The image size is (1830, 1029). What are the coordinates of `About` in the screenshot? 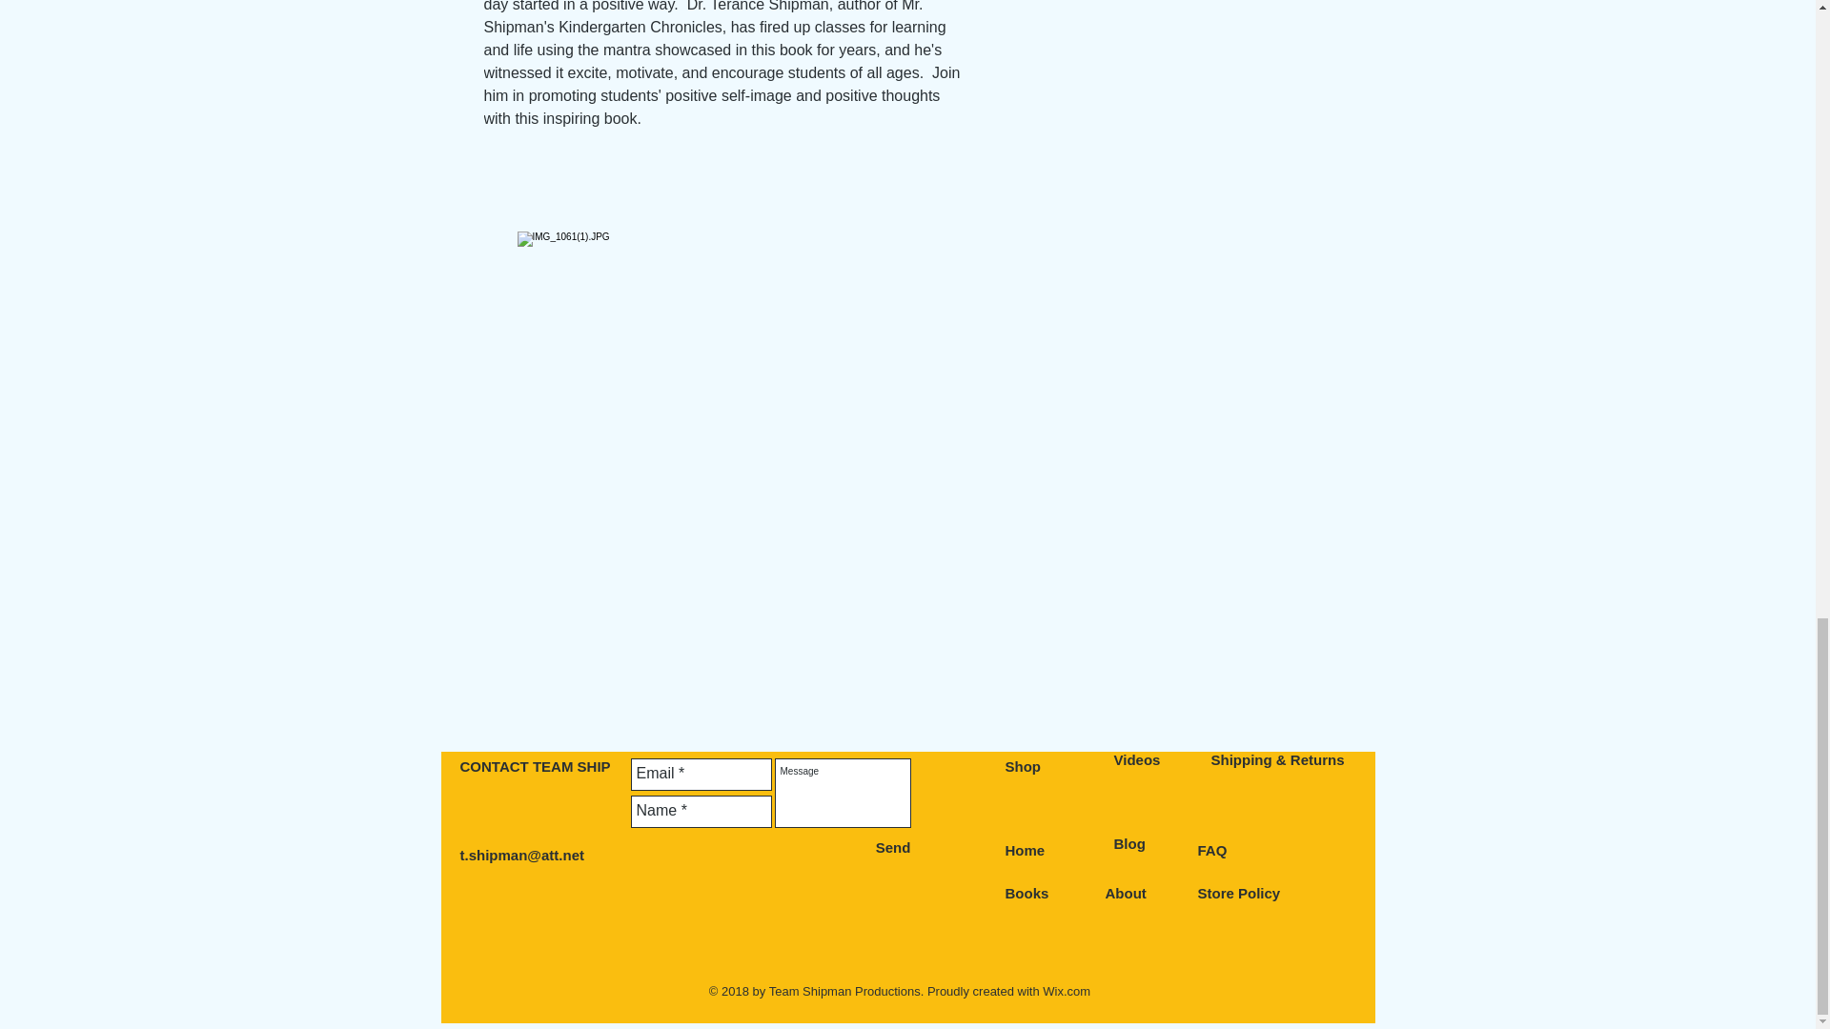 It's located at (1126, 893).